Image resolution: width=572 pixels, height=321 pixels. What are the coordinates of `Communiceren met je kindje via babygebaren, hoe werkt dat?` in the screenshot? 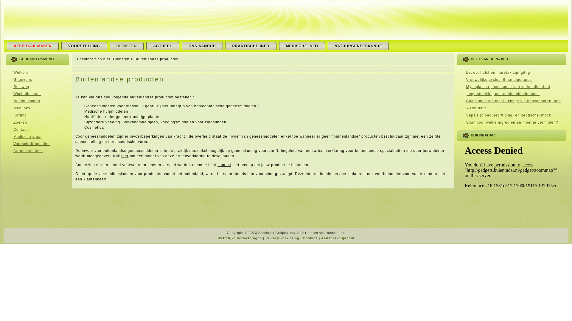 It's located at (514, 105).